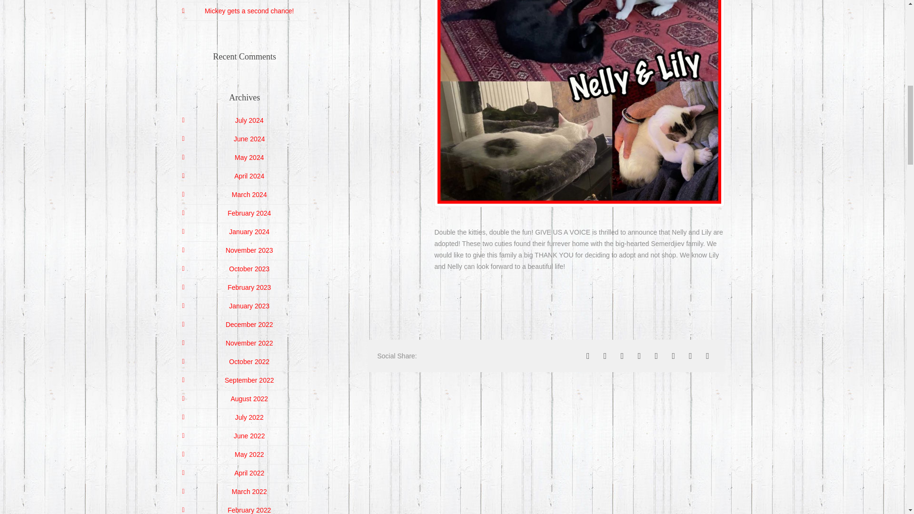  What do you see at coordinates (249, 213) in the screenshot?
I see `February 2024` at bounding box center [249, 213].